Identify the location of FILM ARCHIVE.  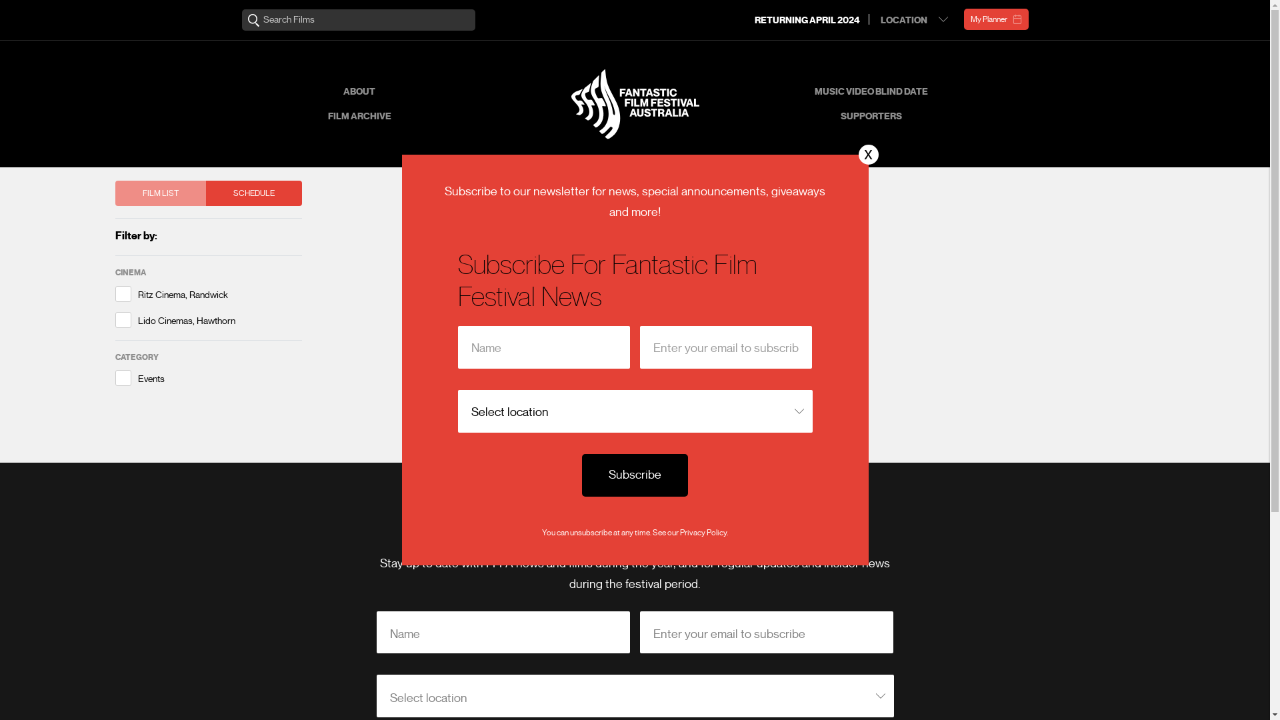
(359, 116).